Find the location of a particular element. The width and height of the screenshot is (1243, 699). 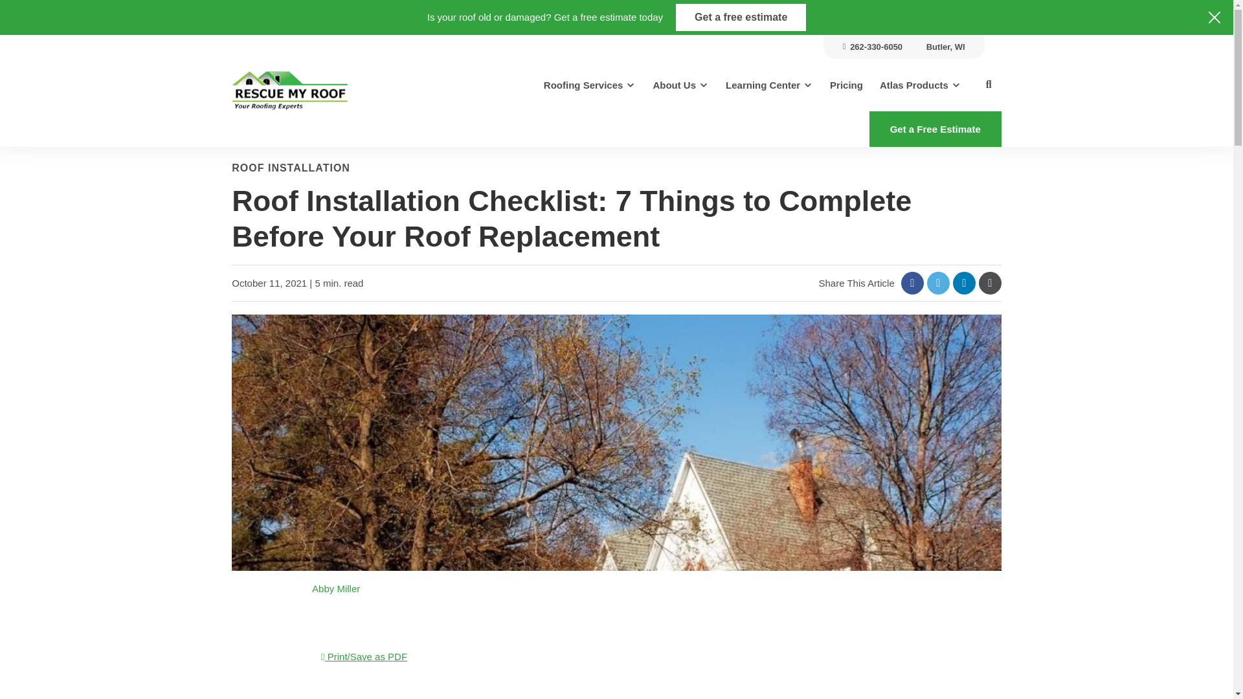

Learning Center is located at coordinates (769, 84).